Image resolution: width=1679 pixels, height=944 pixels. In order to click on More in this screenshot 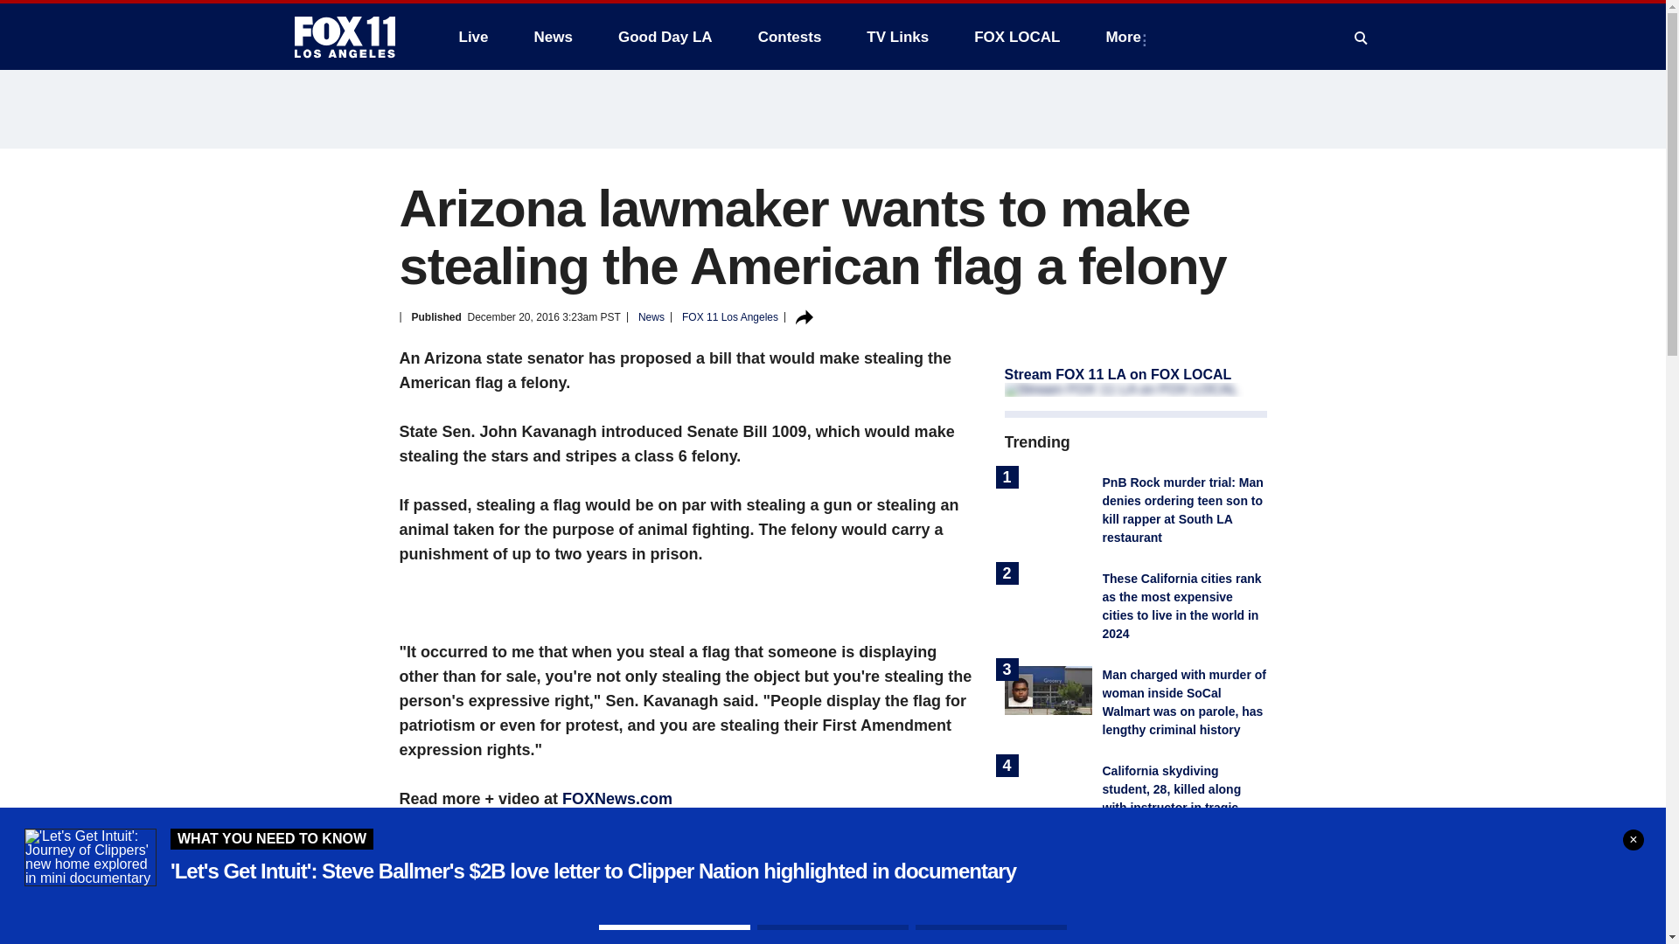, I will do `click(1126, 37)`.